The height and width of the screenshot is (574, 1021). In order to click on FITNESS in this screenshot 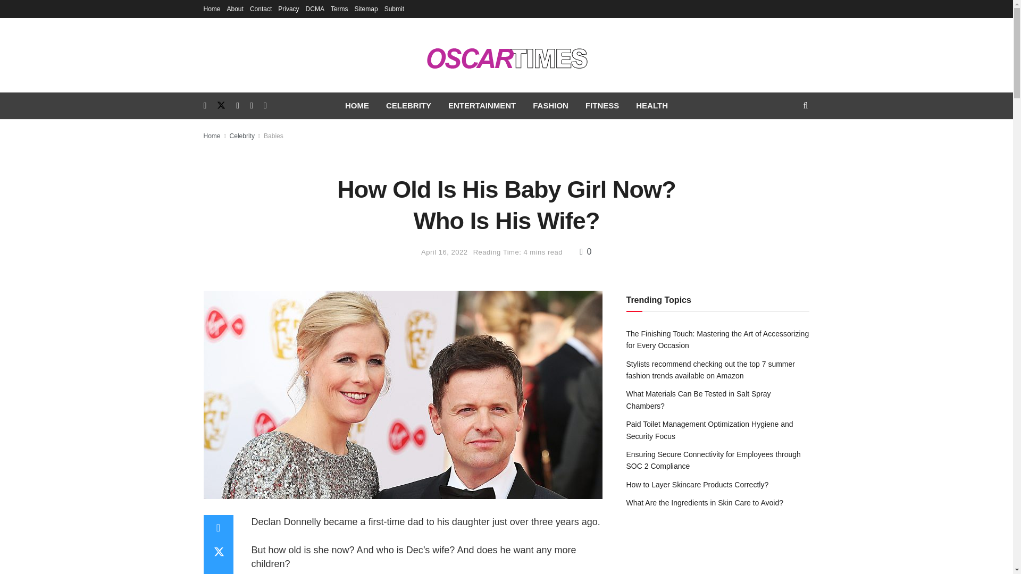, I will do `click(602, 105)`.